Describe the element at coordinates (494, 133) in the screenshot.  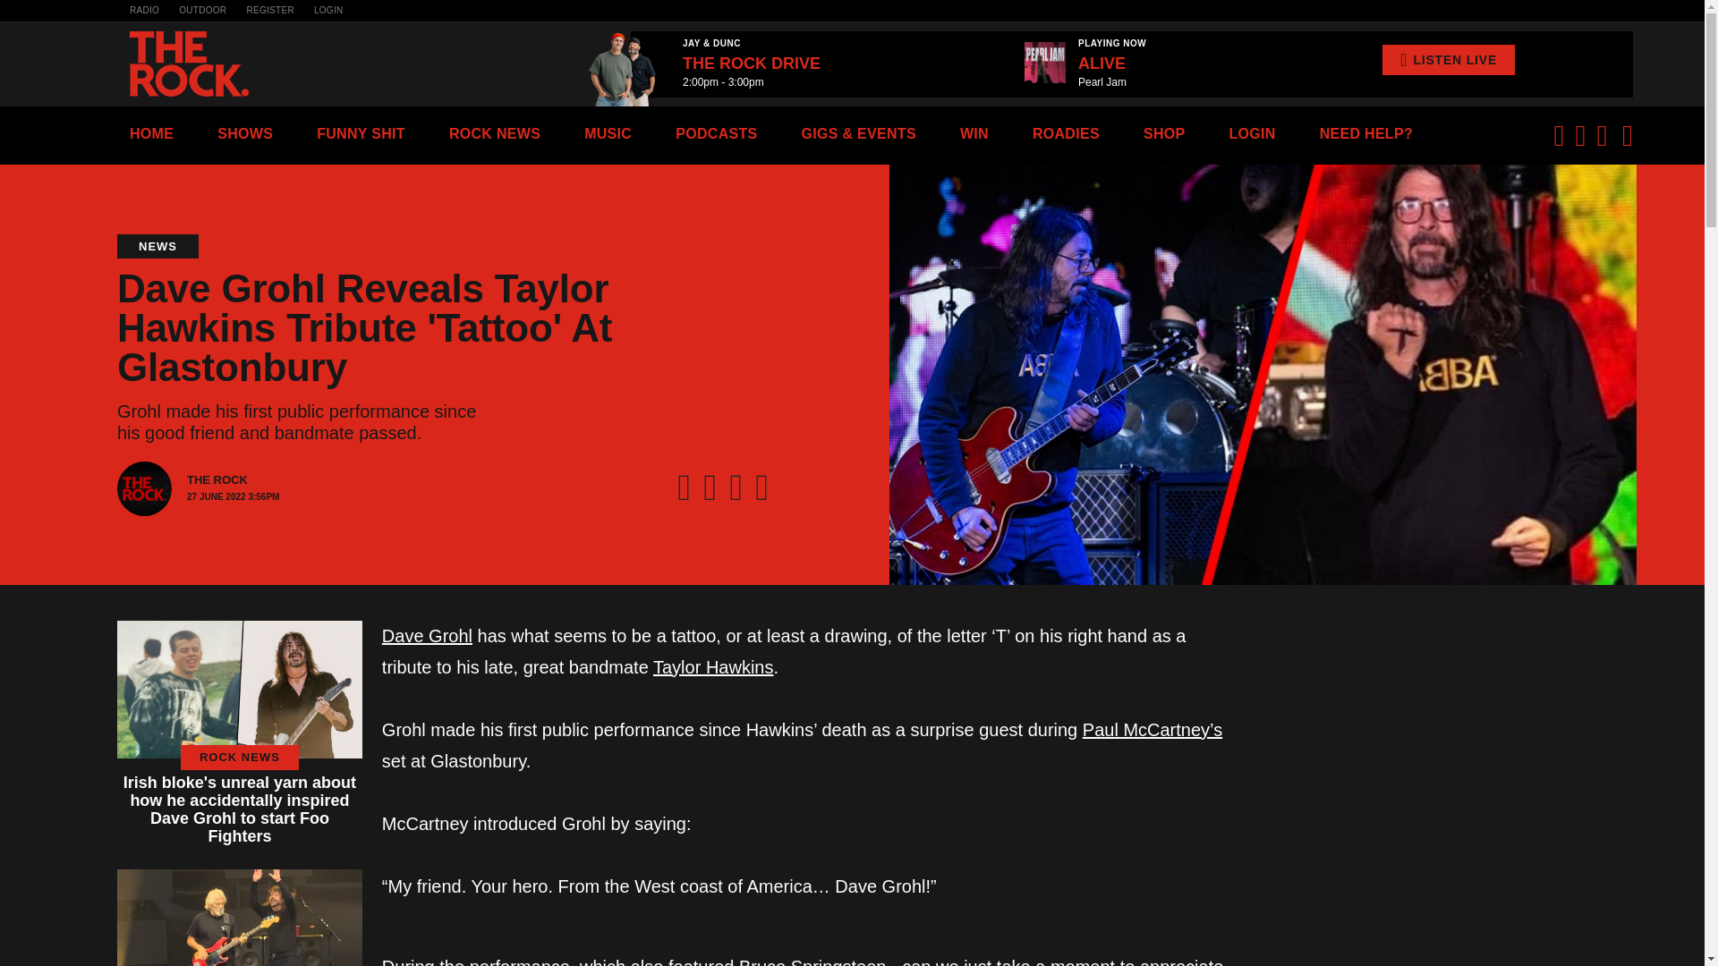
I see `ROCK NEWS` at that location.